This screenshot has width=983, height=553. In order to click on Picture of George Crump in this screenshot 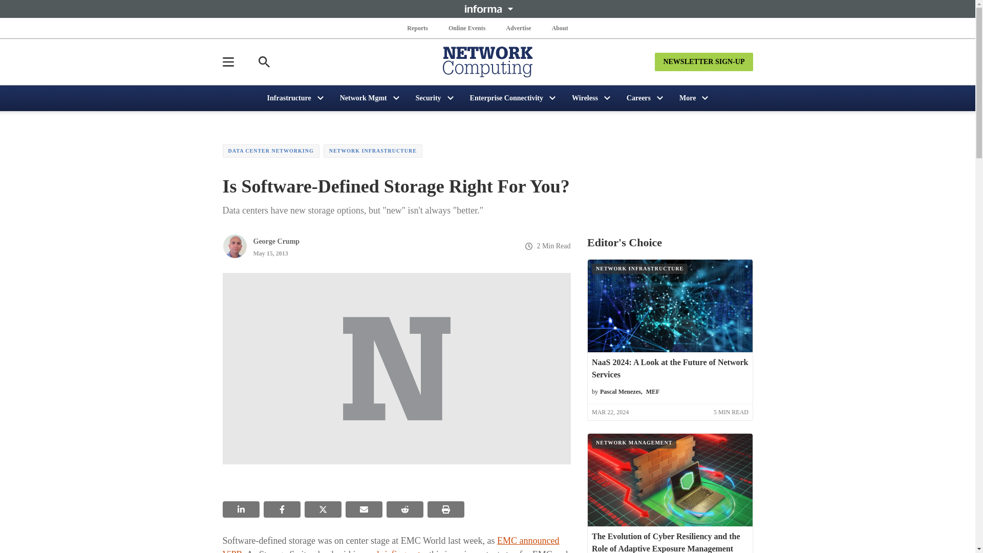, I will do `click(234, 246)`.